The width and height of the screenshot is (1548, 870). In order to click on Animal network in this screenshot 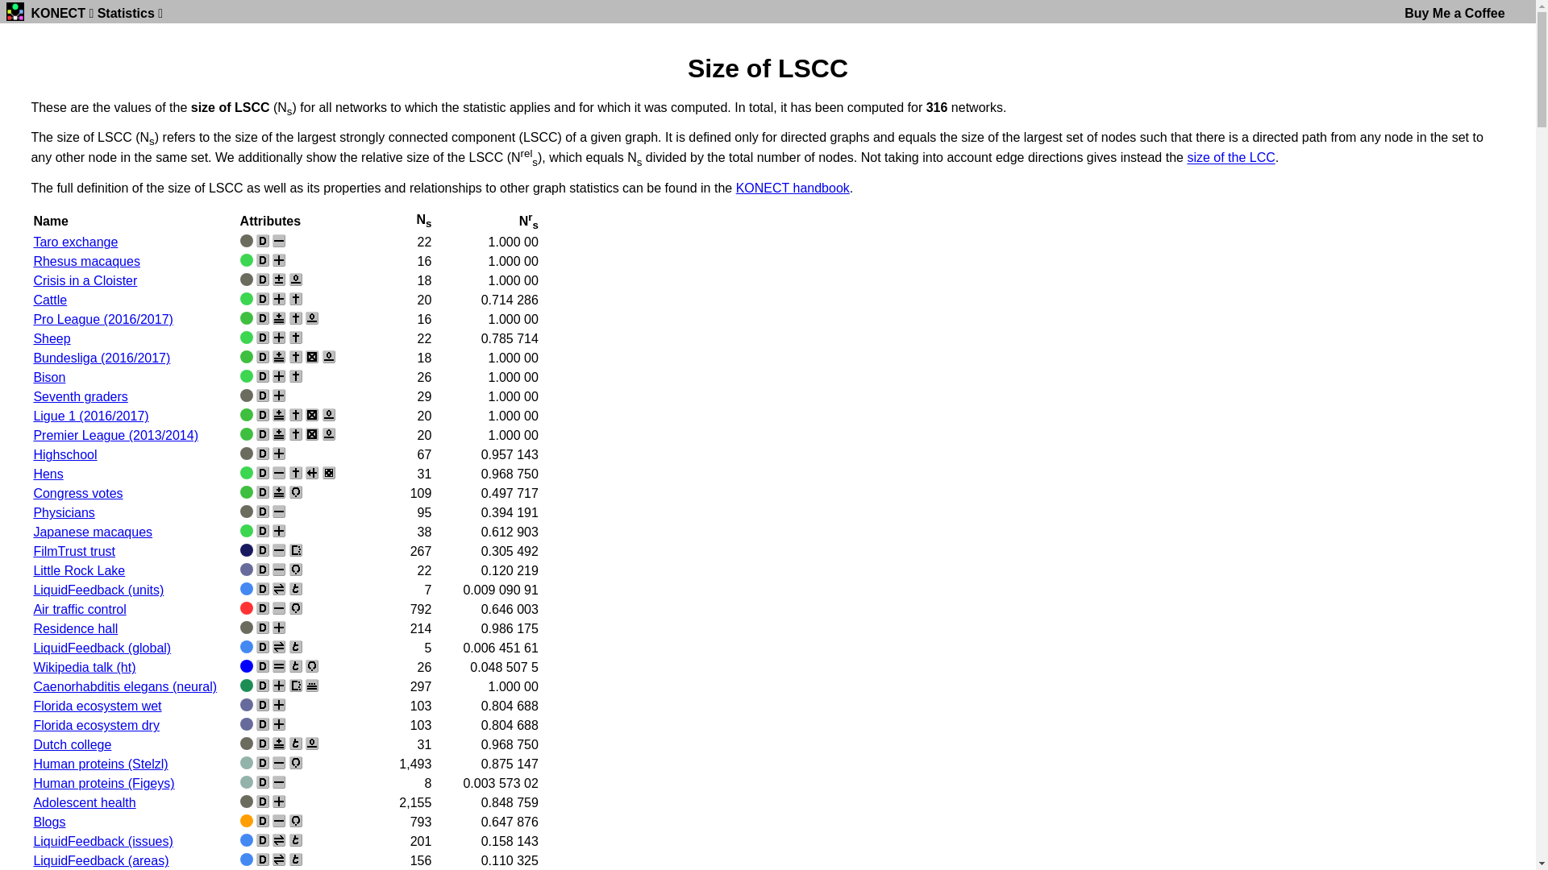, I will do `click(247, 473)`.